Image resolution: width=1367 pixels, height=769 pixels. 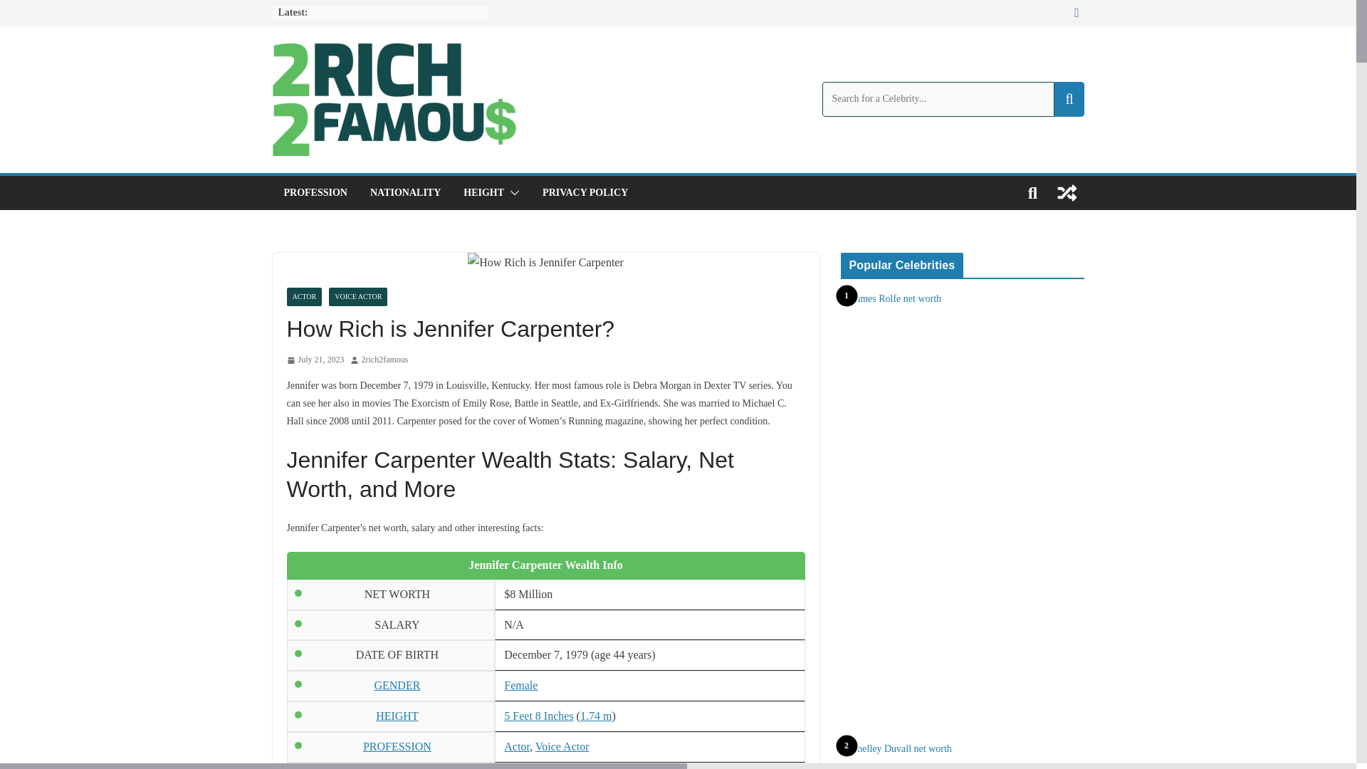 What do you see at coordinates (397, 716) in the screenshot?
I see `HEIGHT` at bounding box center [397, 716].